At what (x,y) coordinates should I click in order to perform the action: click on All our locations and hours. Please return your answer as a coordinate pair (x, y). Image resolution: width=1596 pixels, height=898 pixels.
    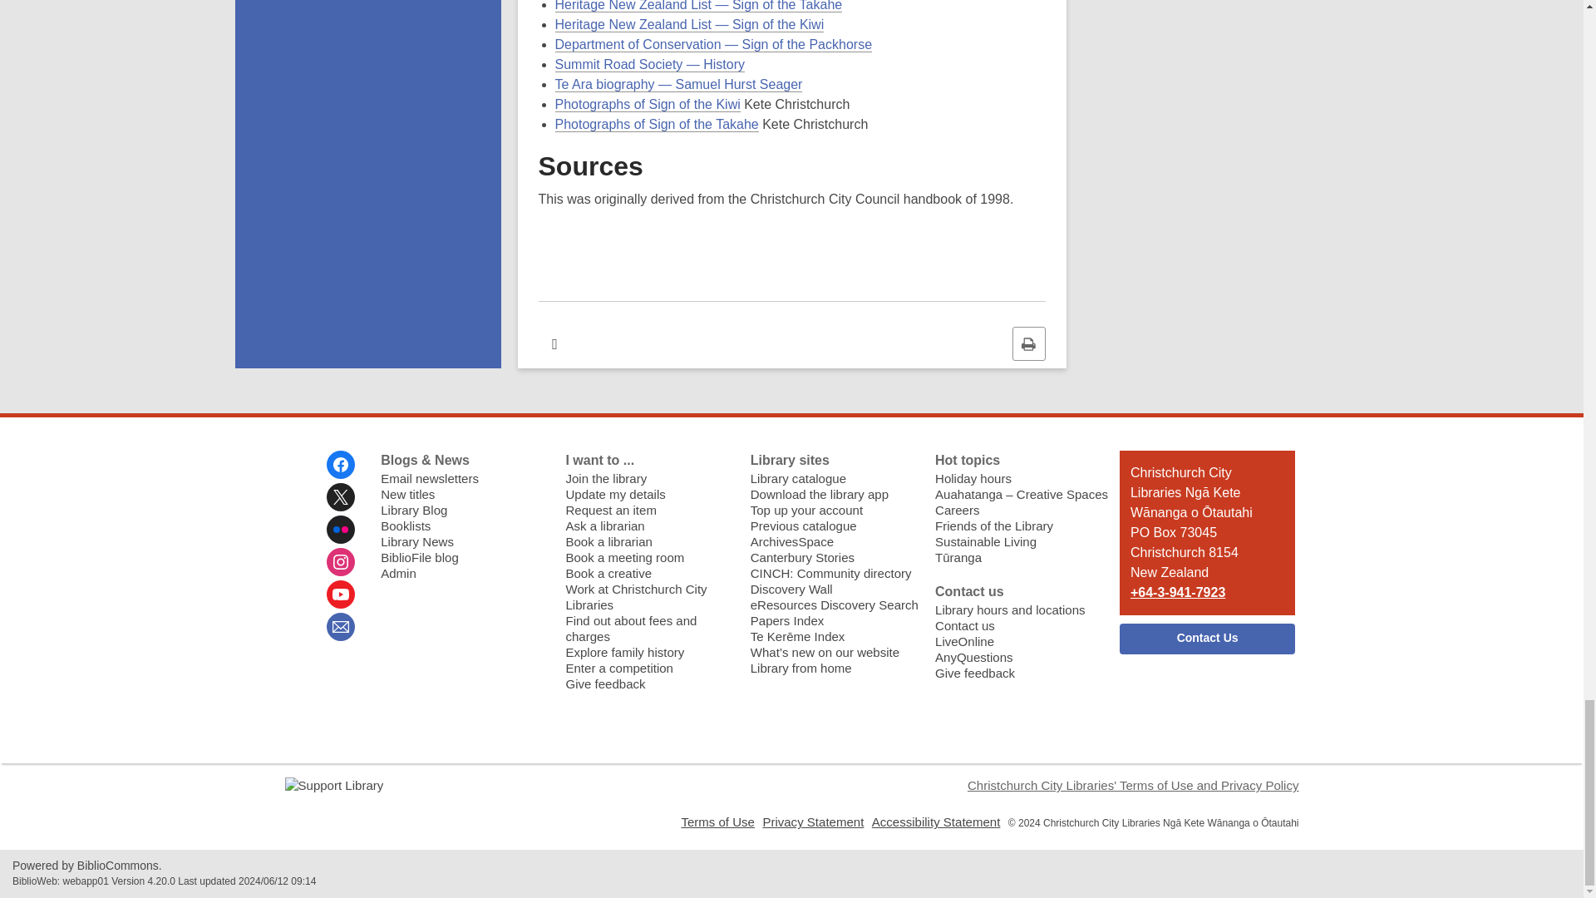
    Looking at the image, I should click on (1010, 609).